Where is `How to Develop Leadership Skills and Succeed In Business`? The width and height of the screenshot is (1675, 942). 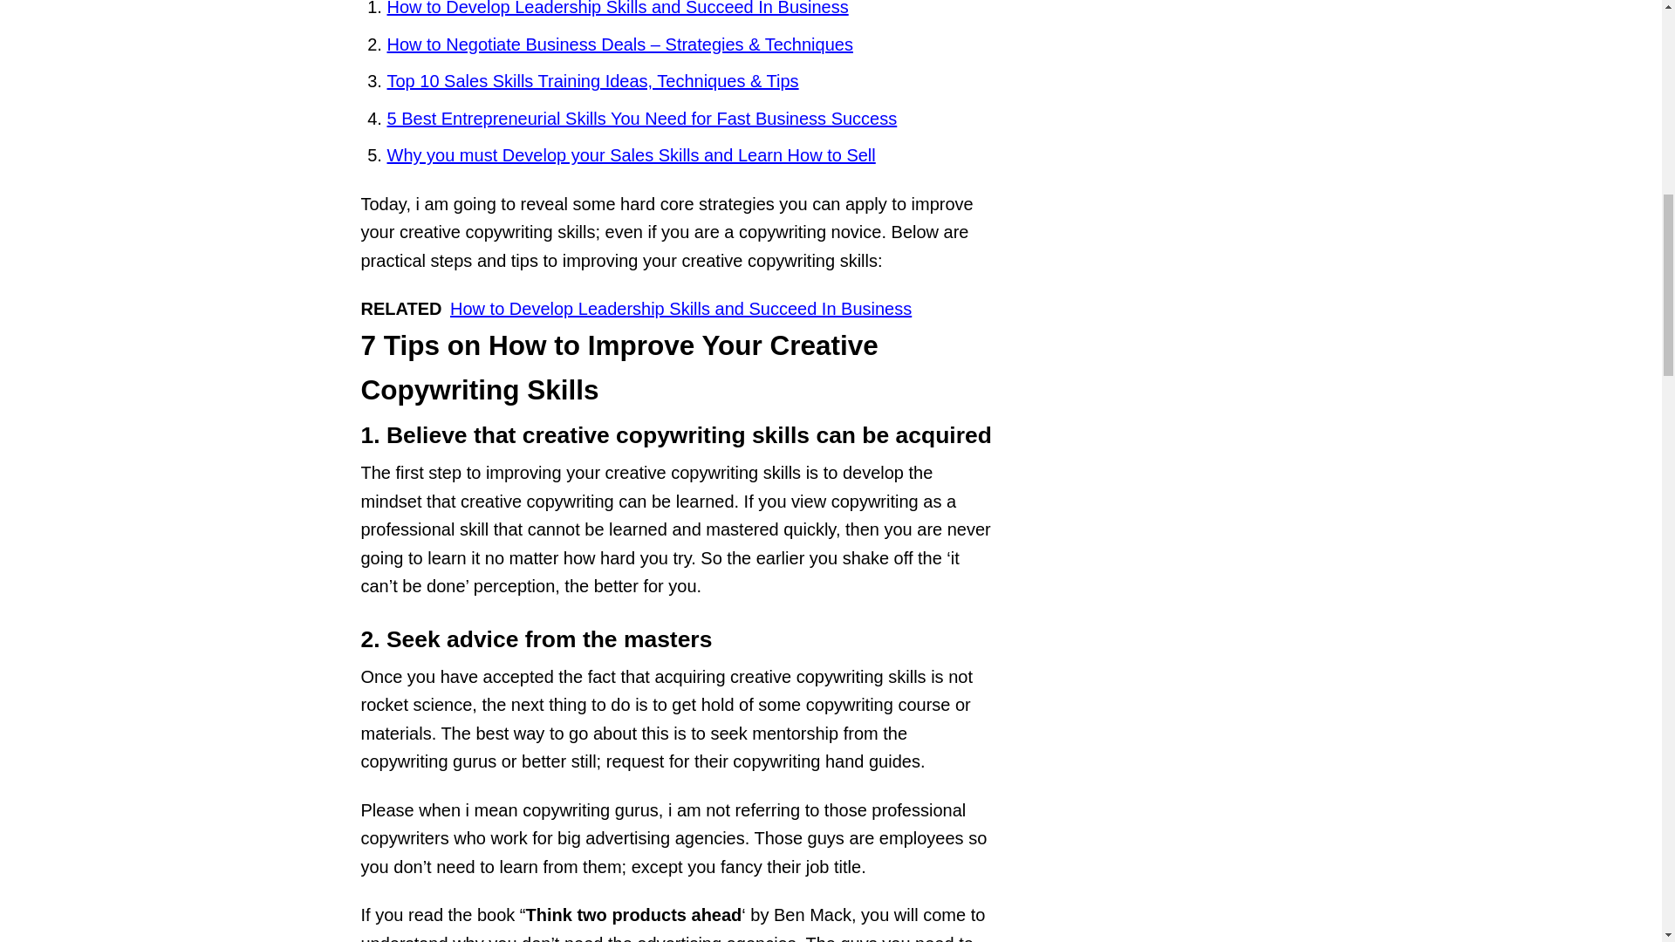 How to Develop Leadership Skills and Succeed In Business is located at coordinates (618, 9).